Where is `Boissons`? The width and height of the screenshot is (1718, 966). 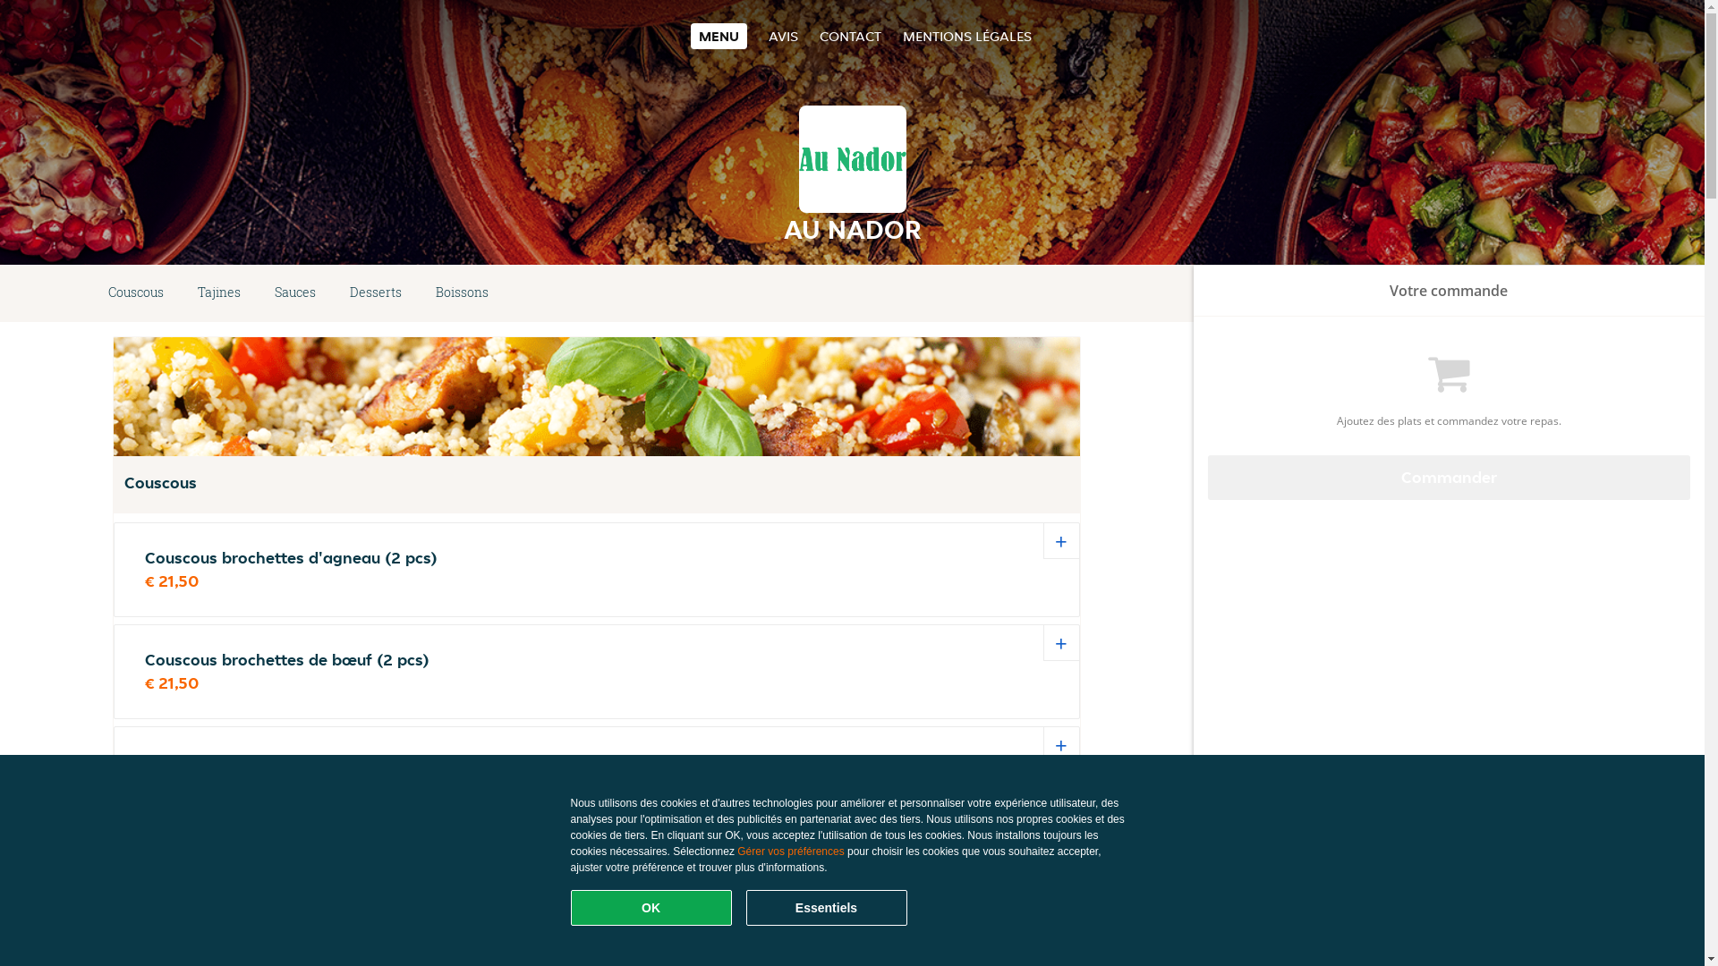
Boissons is located at coordinates (462, 293).